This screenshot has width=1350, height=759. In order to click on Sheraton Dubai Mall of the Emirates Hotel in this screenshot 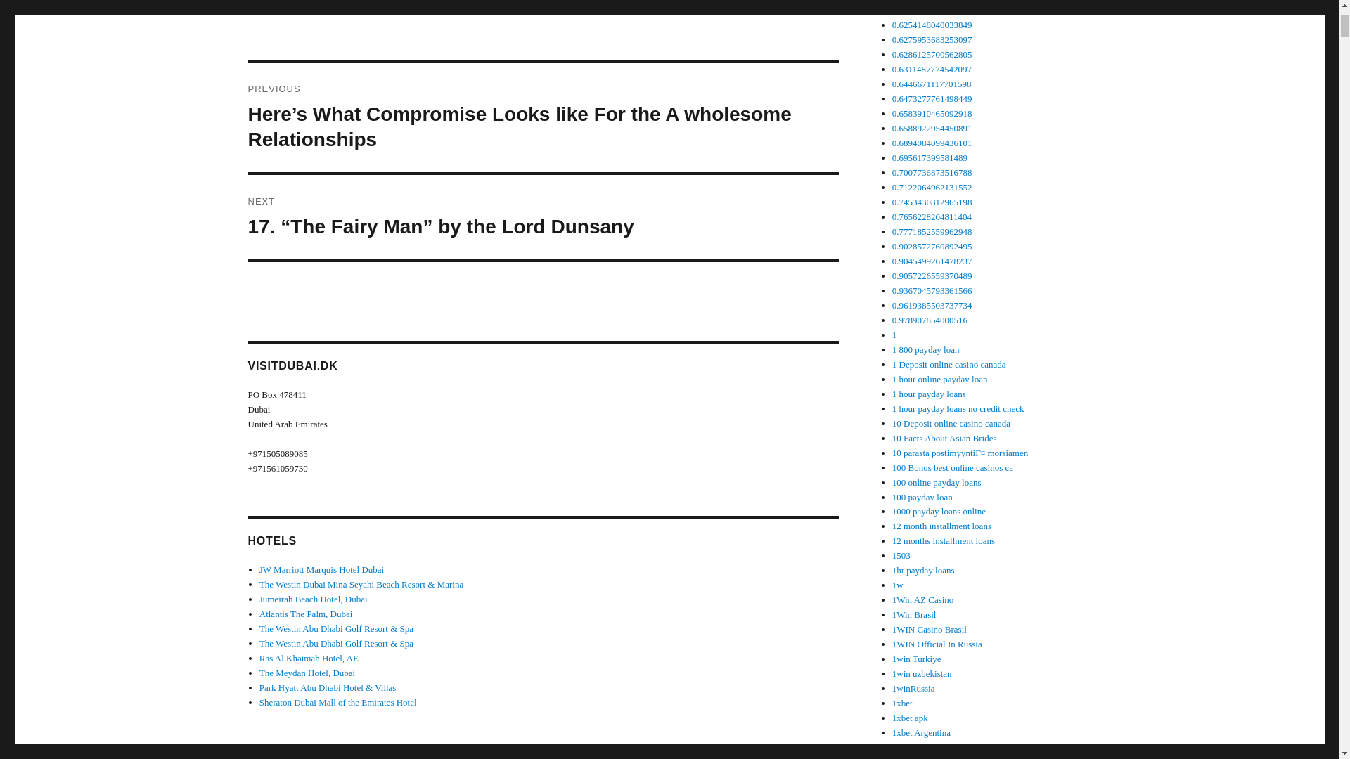, I will do `click(337, 702)`.